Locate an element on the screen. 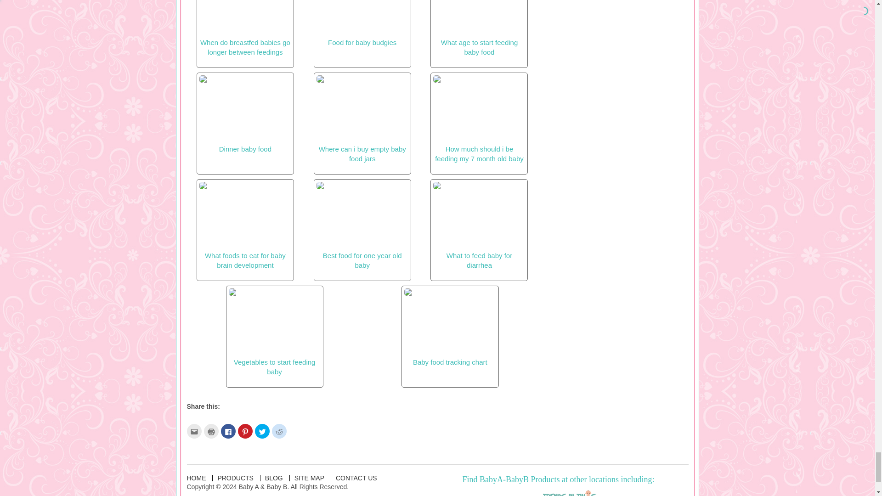 The width and height of the screenshot is (882, 496). Where can i buy empty baby food jars is located at coordinates (362, 119).